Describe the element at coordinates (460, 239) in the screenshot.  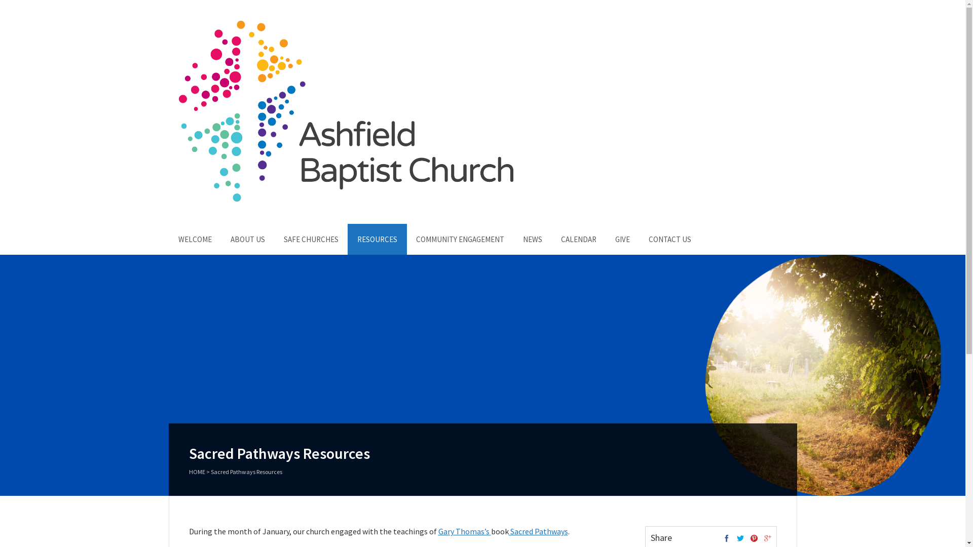
I see `COMMUNITY ENGAGEMENT` at that location.